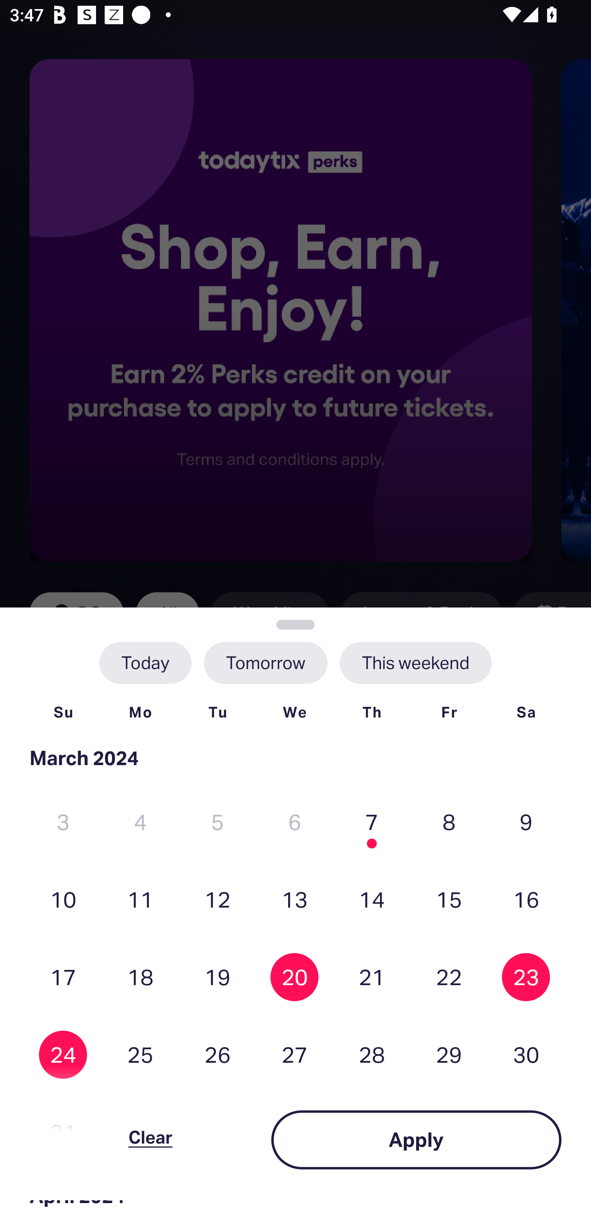  Describe the element at coordinates (526, 1055) in the screenshot. I see `30` at that location.